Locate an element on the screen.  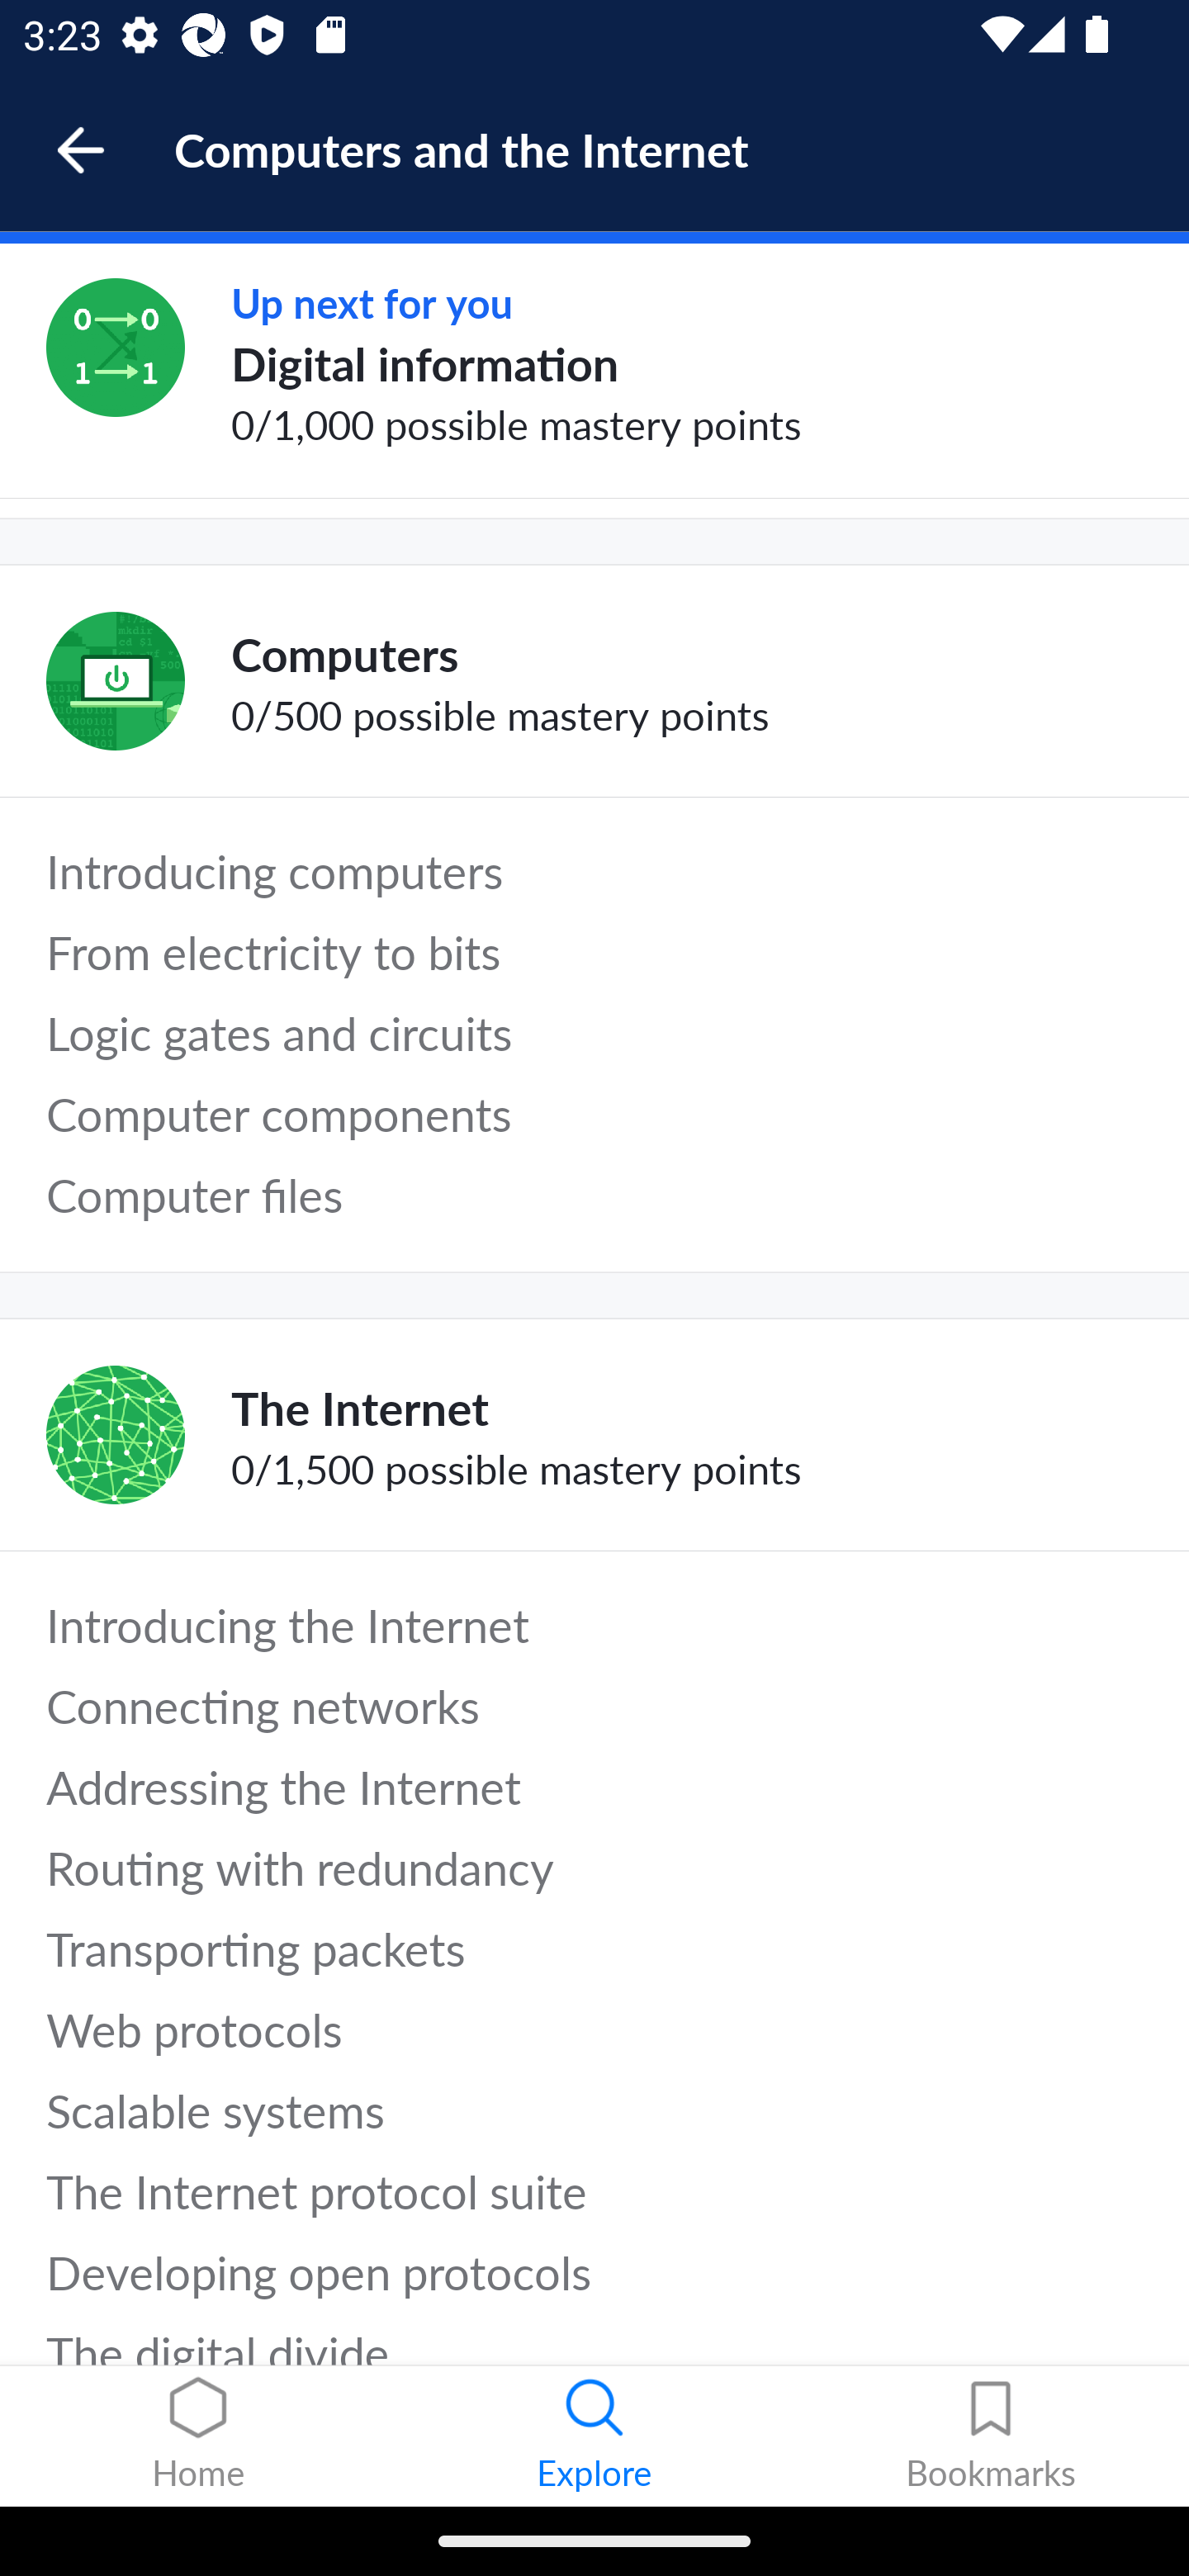
The Internet 0/1,500 possible mastery points is located at coordinates (594, 1435).